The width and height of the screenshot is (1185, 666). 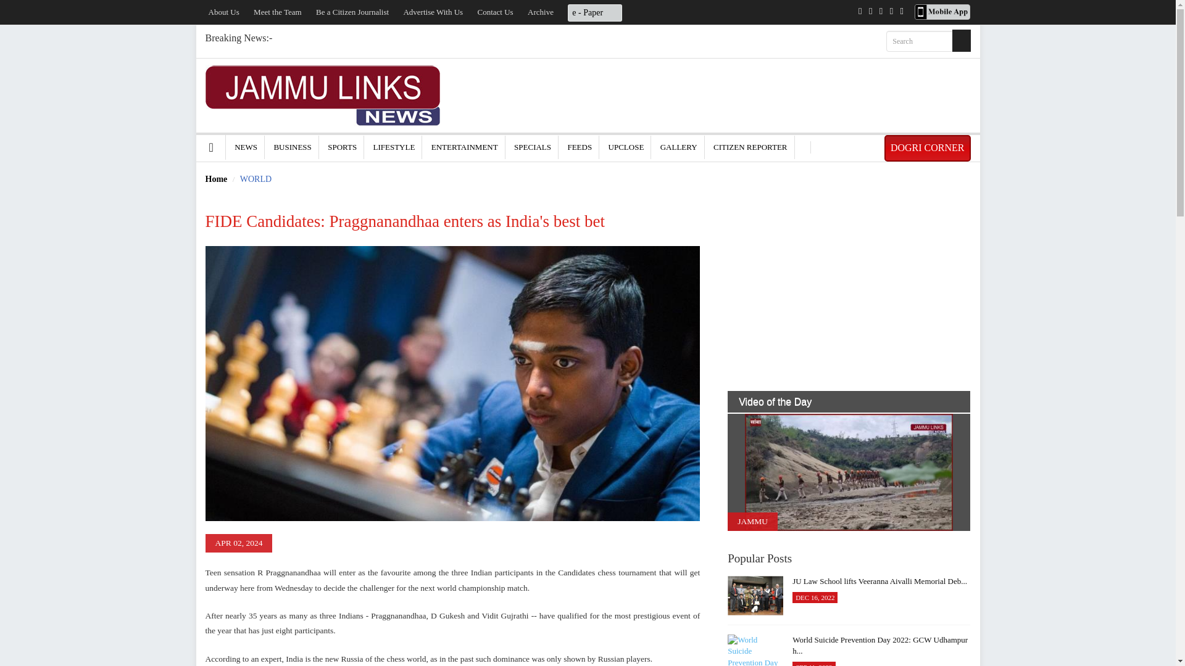 I want to click on Be a Citizen Journalist, so click(x=352, y=12).